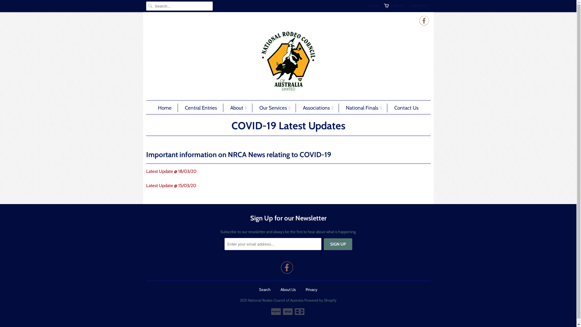  What do you see at coordinates (373, 6) in the screenshot?
I see `LOG IN` at bounding box center [373, 6].